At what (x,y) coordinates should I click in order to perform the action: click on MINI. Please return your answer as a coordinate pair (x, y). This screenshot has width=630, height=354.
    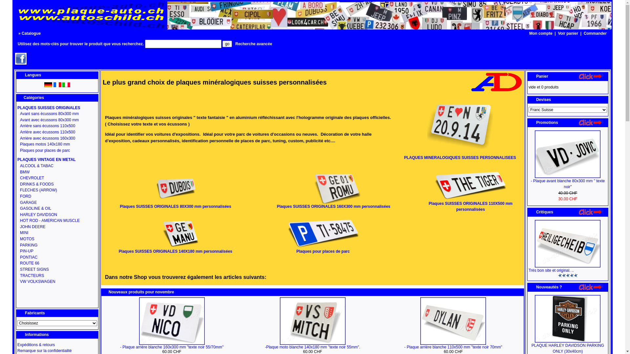
    Looking at the image, I should click on (57, 233).